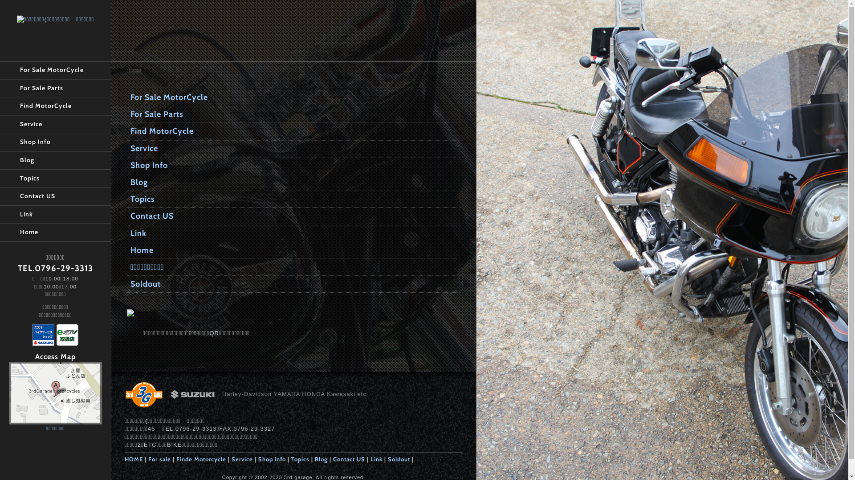 The height and width of the screenshot is (480, 855). What do you see at coordinates (55, 179) in the screenshot?
I see `Topics` at bounding box center [55, 179].